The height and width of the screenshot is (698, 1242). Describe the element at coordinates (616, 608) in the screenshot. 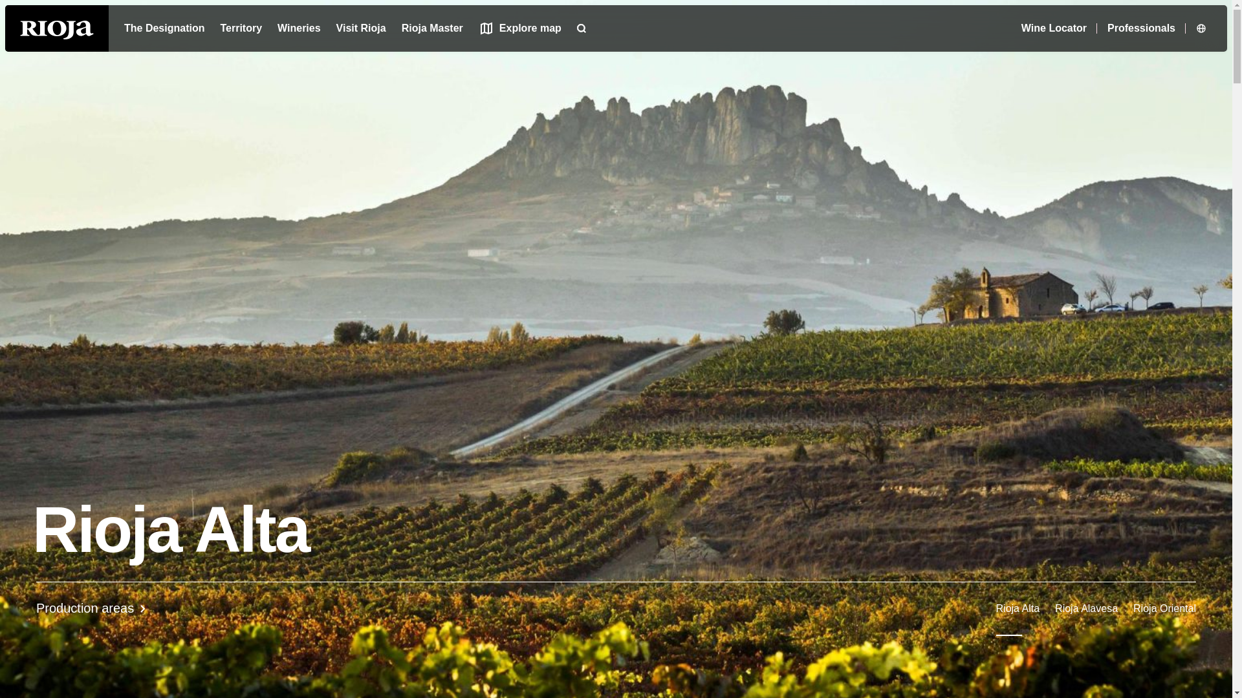

I see `Visit Rioja` at that location.